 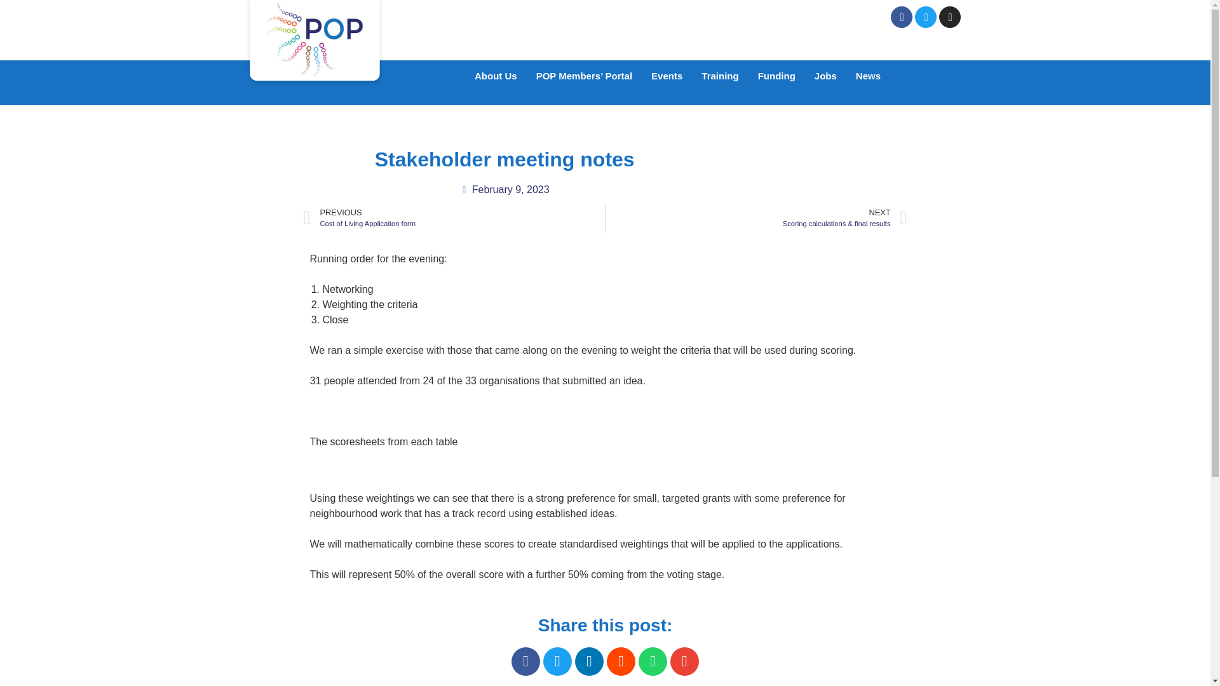 I want to click on News, so click(x=719, y=76).